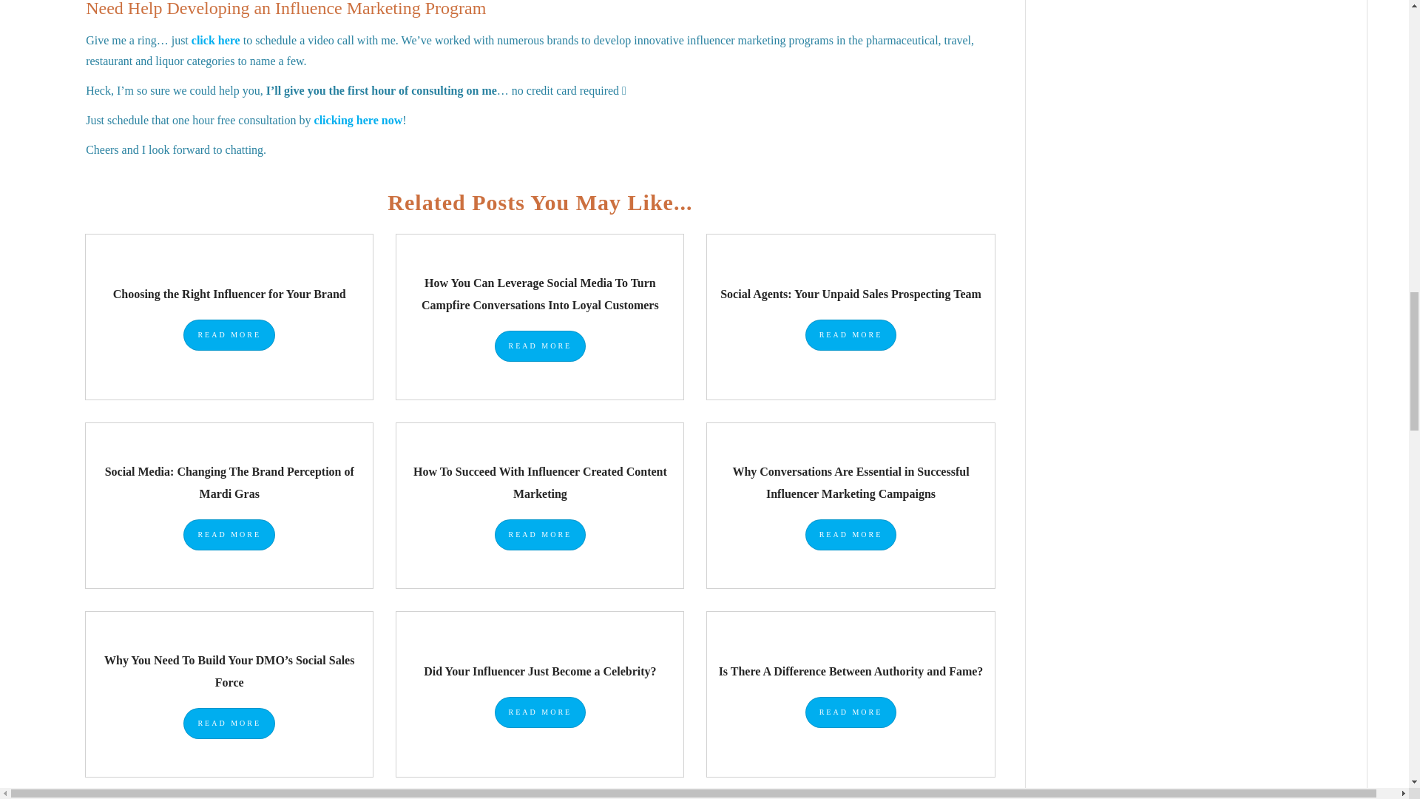 This screenshot has width=1420, height=799. What do you see at coordinates (851, 294) in the screenshot?
I see `Social Agents: Your Unpaid Sales Prospecting Team` at bounding box center [851, 294].